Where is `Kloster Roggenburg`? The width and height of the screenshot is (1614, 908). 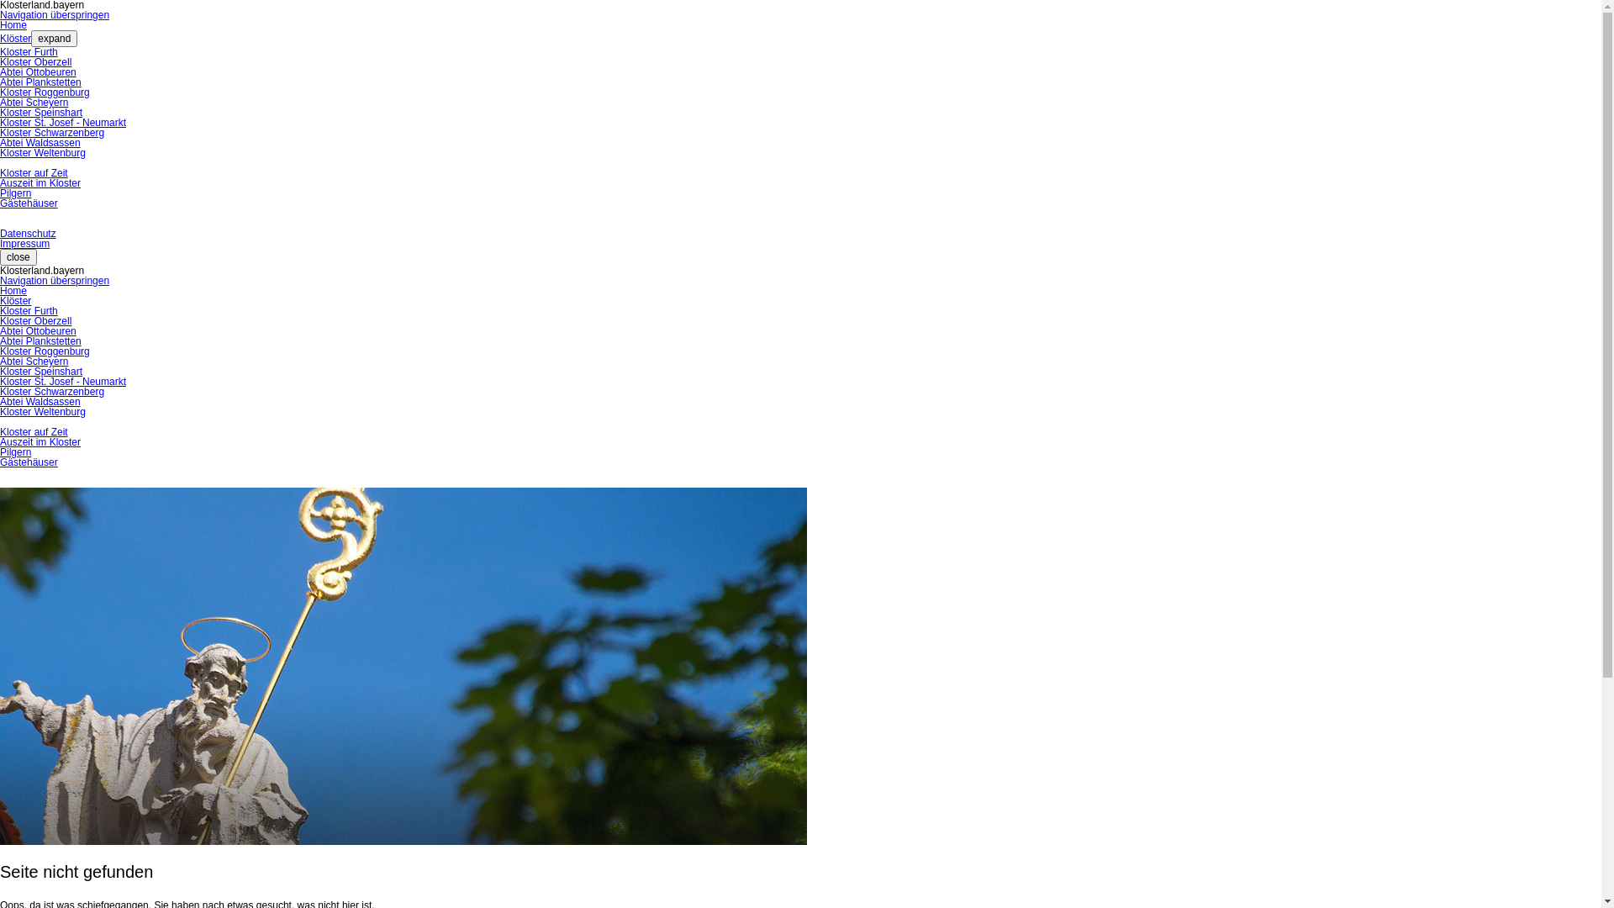 Kloster Roggenburg is located at coordinates (45, 351).